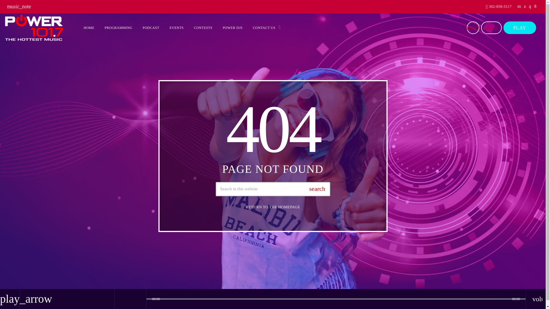 The image size is (550, 309). Describe the element at coordinates (232, 28) in the screenshot. I see `POWER DJS` at that location.